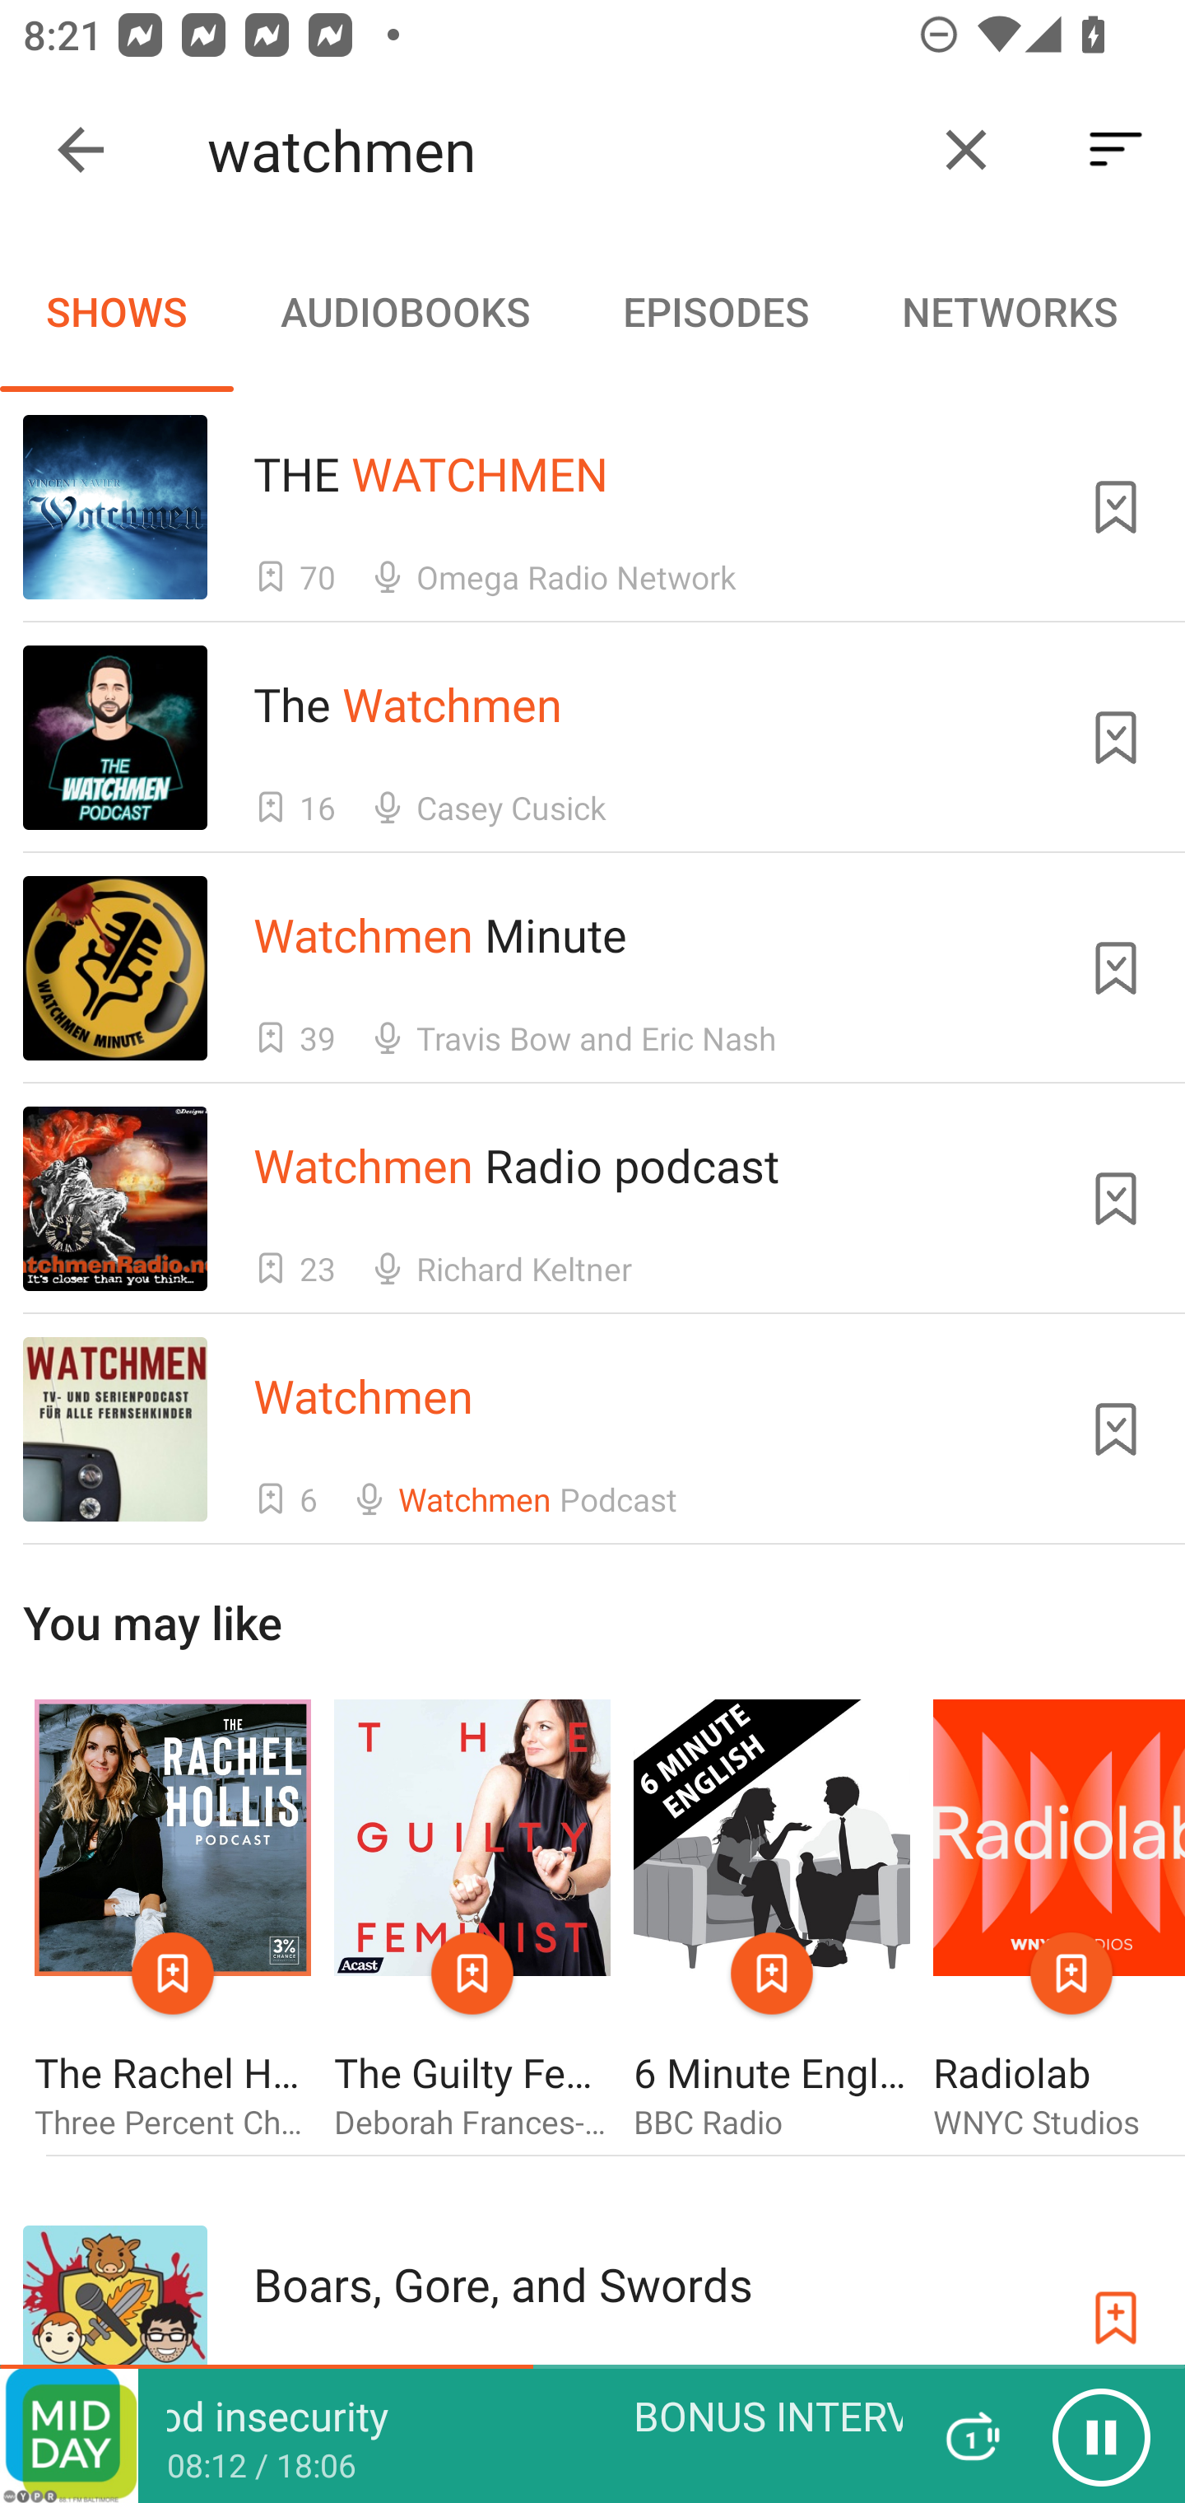  Describe the element at coordinates (558, 150) in the screenshot. I see `watchmen` at that location.